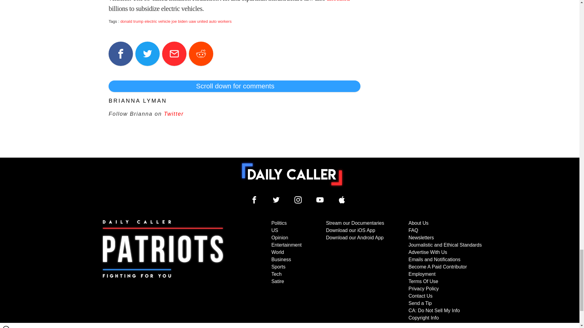 This screenshot has width=584, height=328. Describe the element at coordinates (298, 200) in the screenshot. I see `Daily Caller Instagram` at that location.